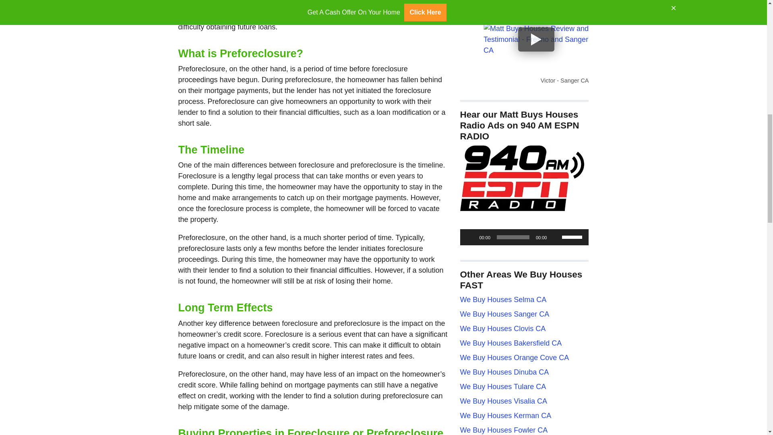  What do you see at coordinates (294, 5) in the screenshot?
I see `Foreclosure` at bounding box center [294, 5].